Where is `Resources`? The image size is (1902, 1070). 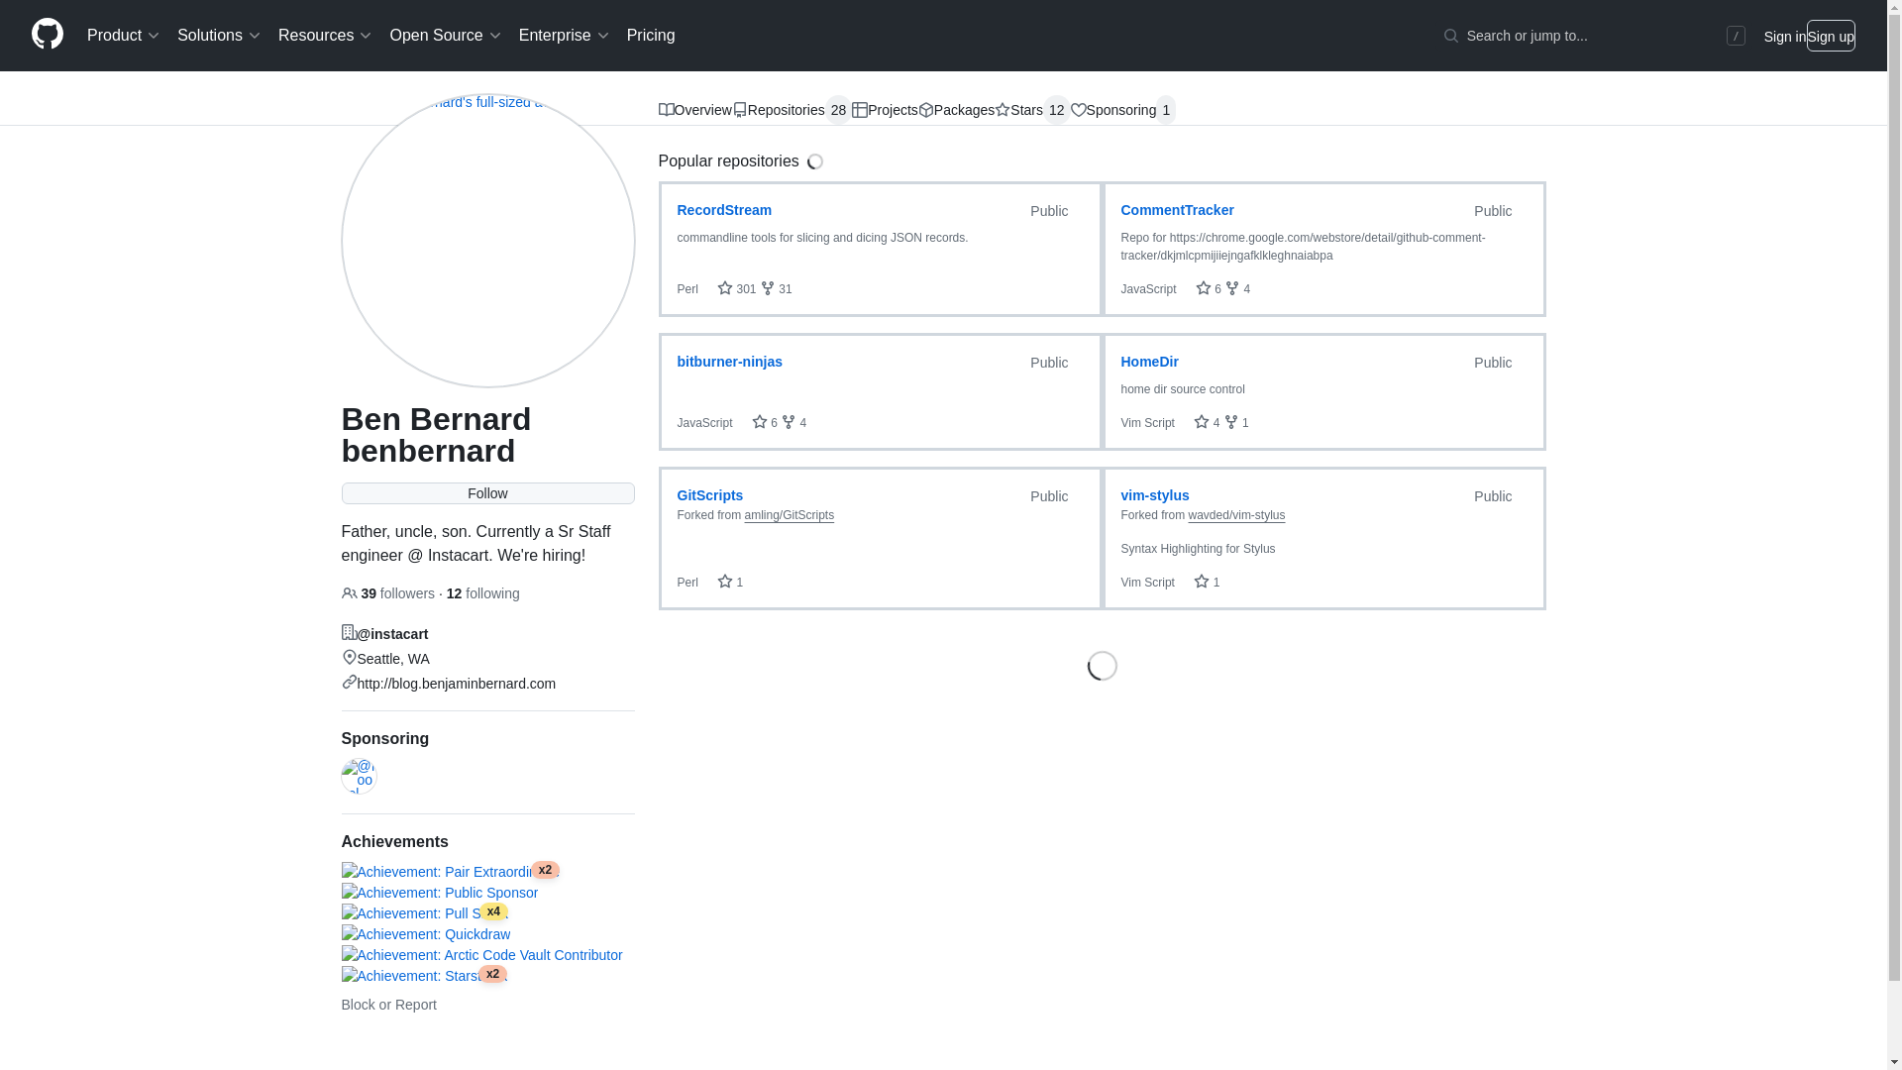
Resources is located at coordinates (325, 36).